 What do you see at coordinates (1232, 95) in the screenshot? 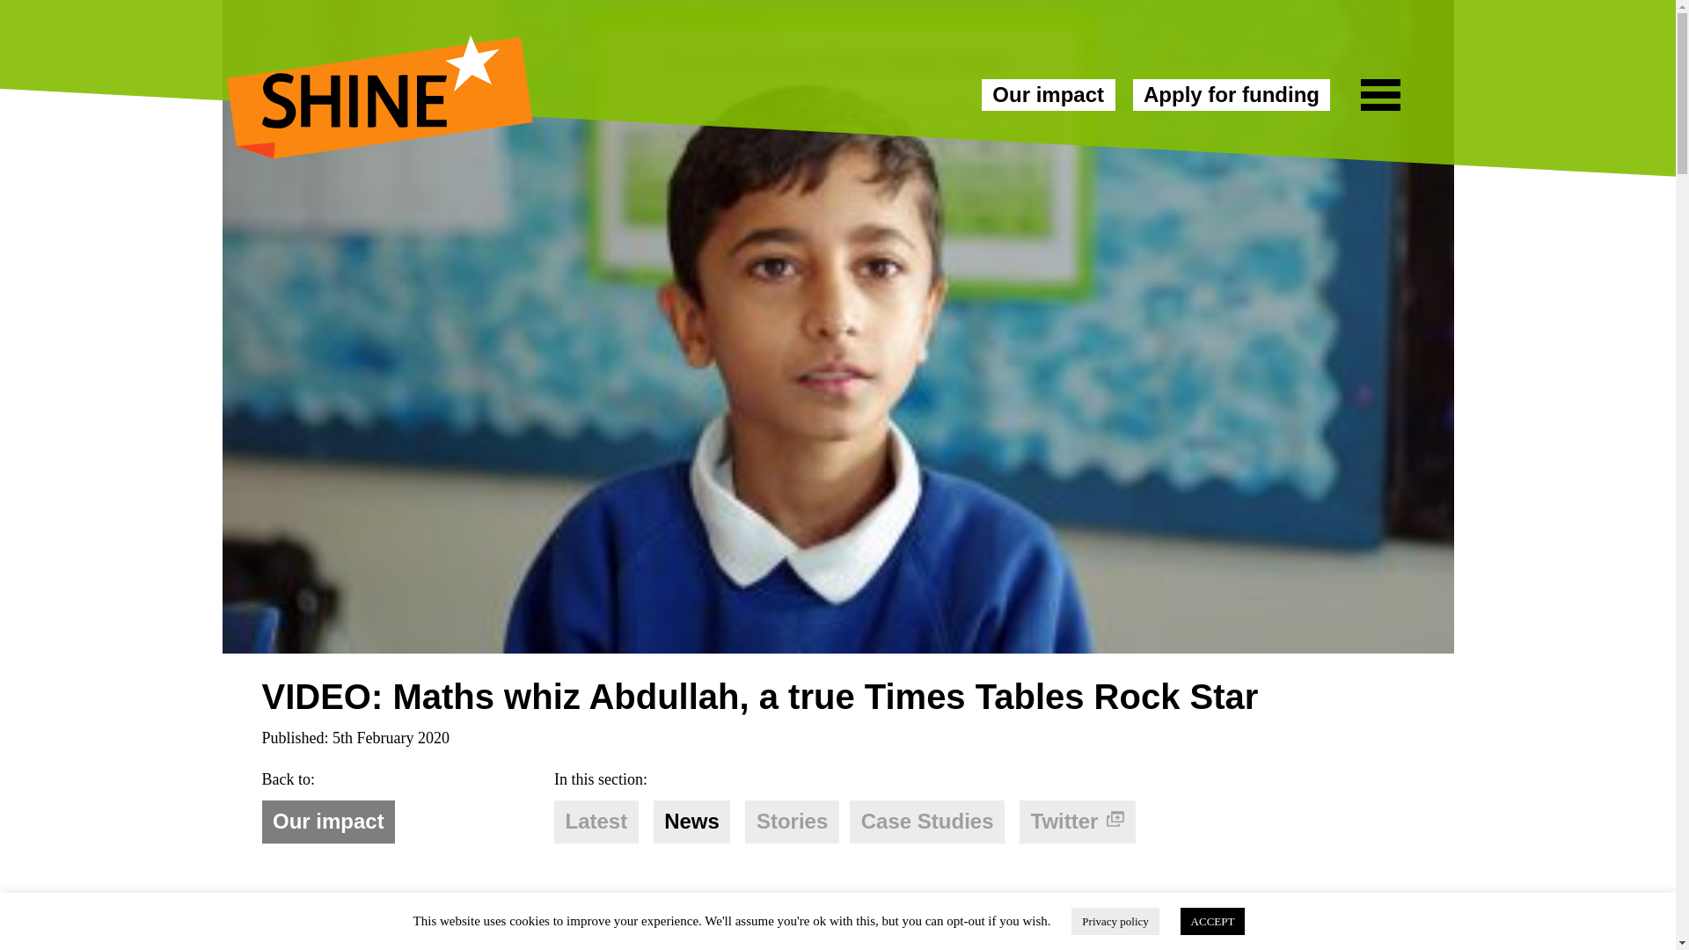
I see `Apply for funding` at bounding box center [1232, 95].